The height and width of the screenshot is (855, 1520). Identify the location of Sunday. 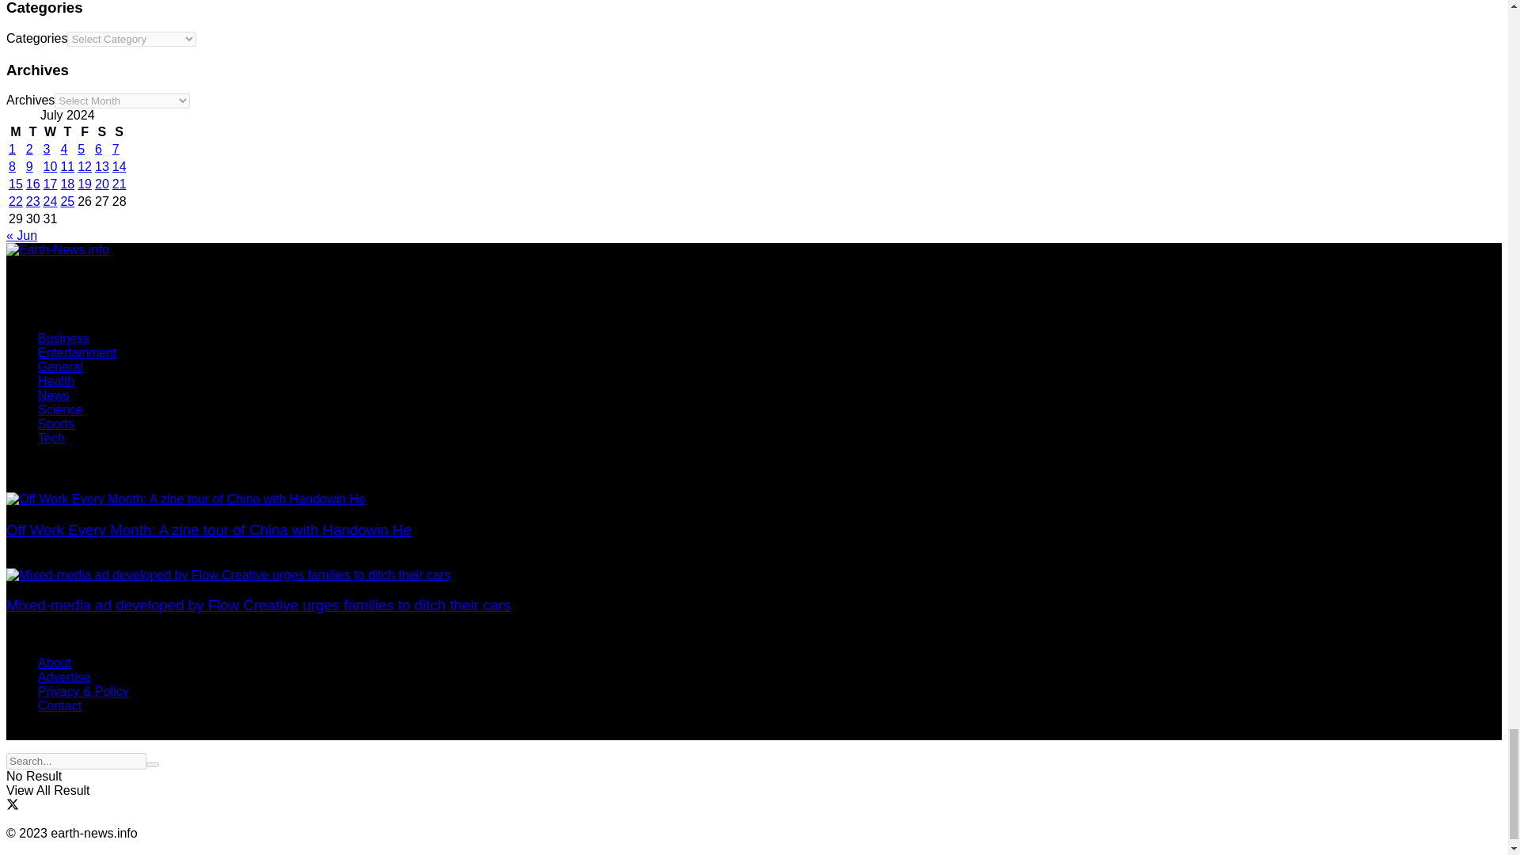
(119, 131).